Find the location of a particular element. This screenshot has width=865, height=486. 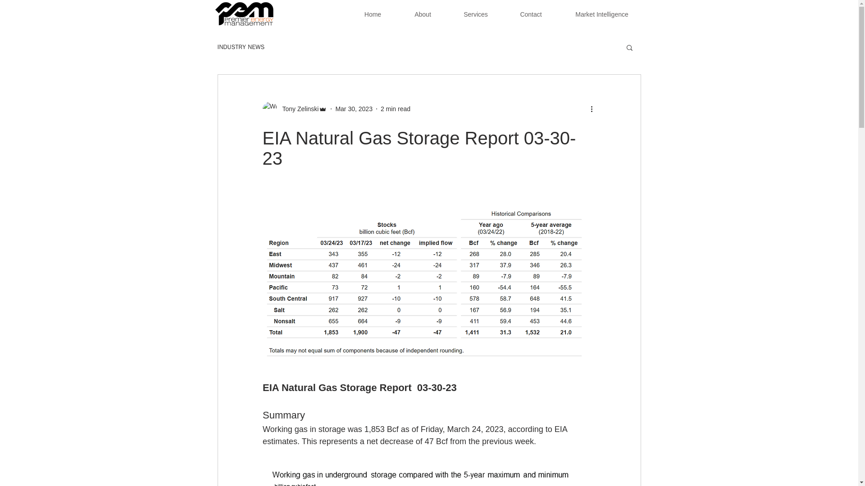

Home is located at coordinates (372, 14).